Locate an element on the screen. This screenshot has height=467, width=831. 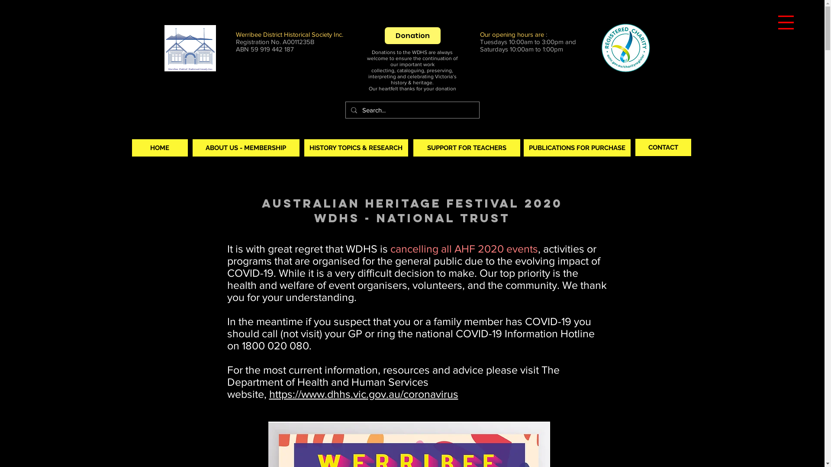
SUPPORT FOR TEACHERS is located at coordinates (467, 148).